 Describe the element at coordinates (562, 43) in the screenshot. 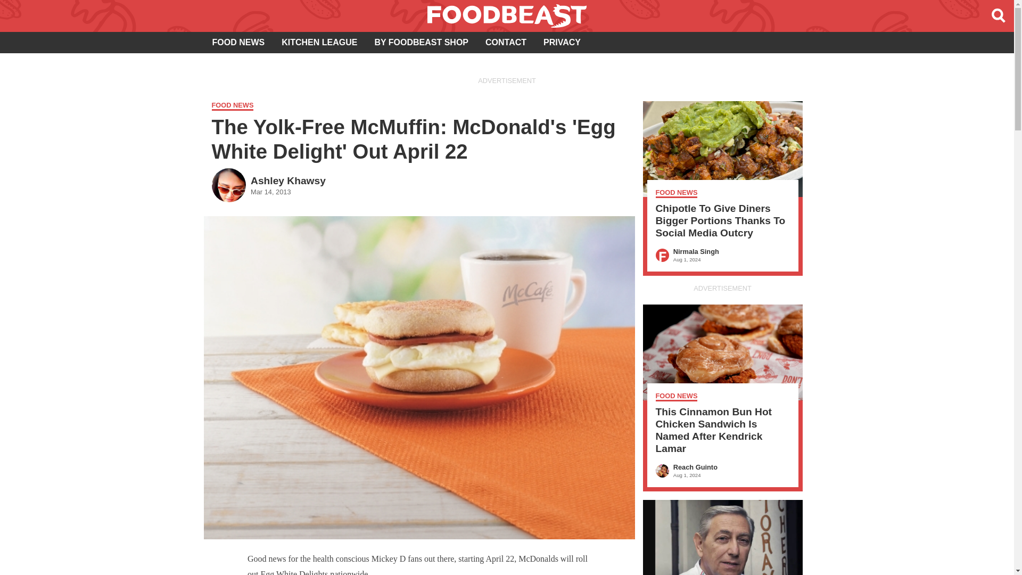

I see `KITCHEN LEAGUE` at that location.